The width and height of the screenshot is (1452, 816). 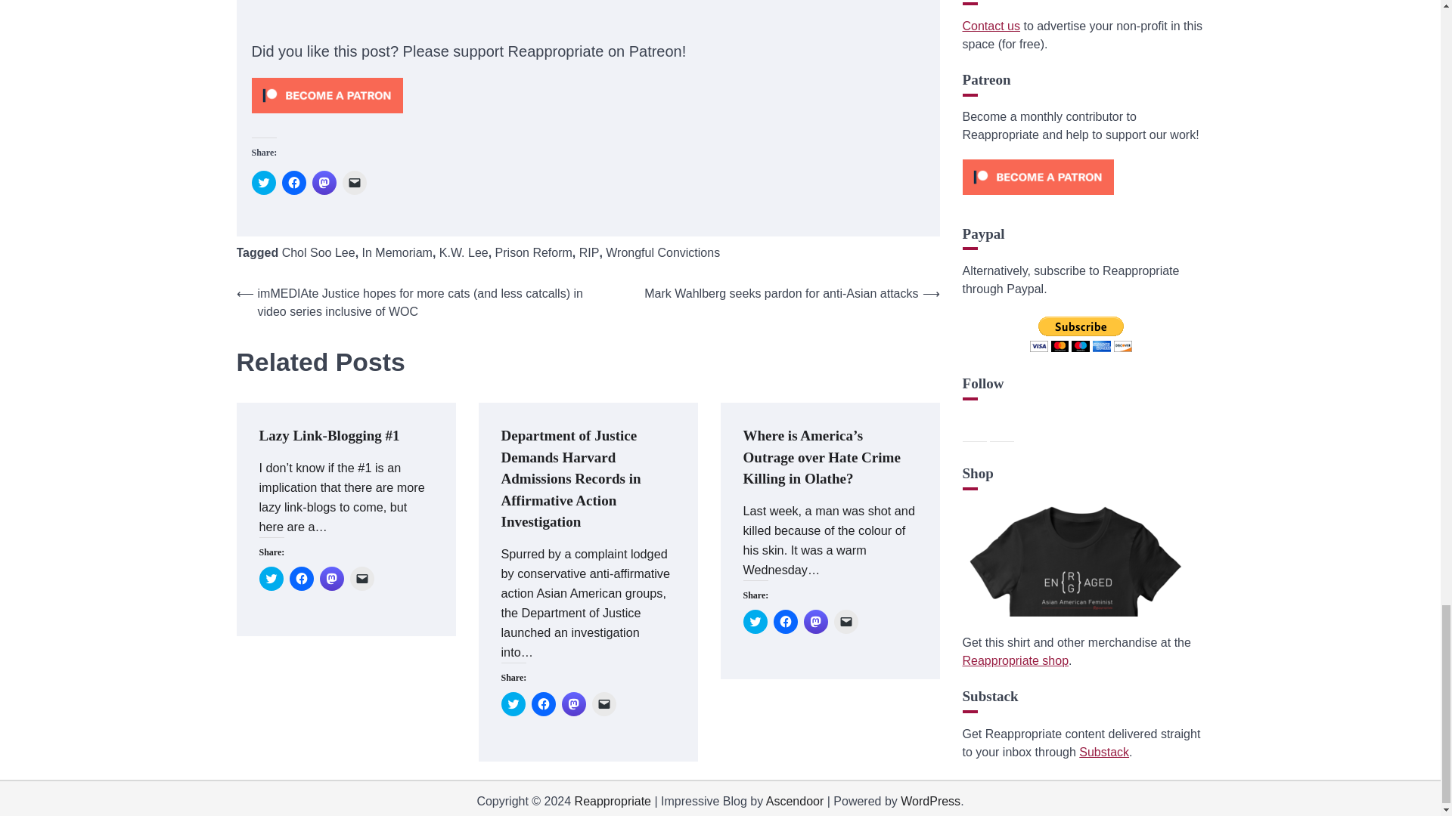 What do you see at coordinates (543, 704) in the screenshot?
I see `Click to share on Facebook` at bounding box center [543, 704].